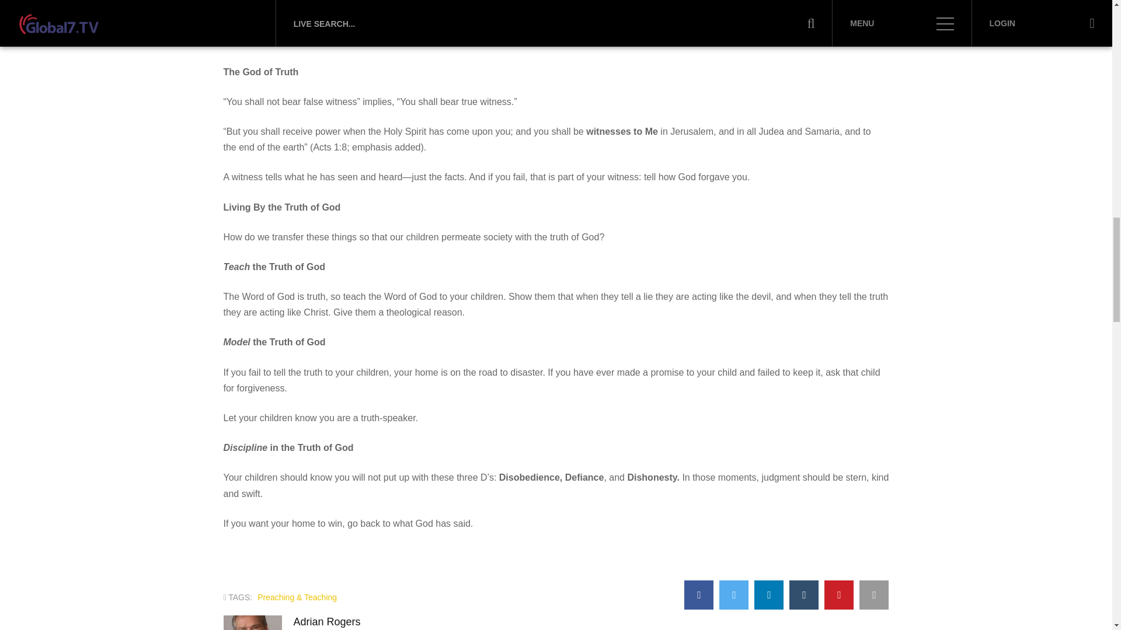 The width and height of the screenshot is (1121, 630). Describe the element at coordinates (698, 595) in the screenshot. I see `Share on Facebook` at that location.